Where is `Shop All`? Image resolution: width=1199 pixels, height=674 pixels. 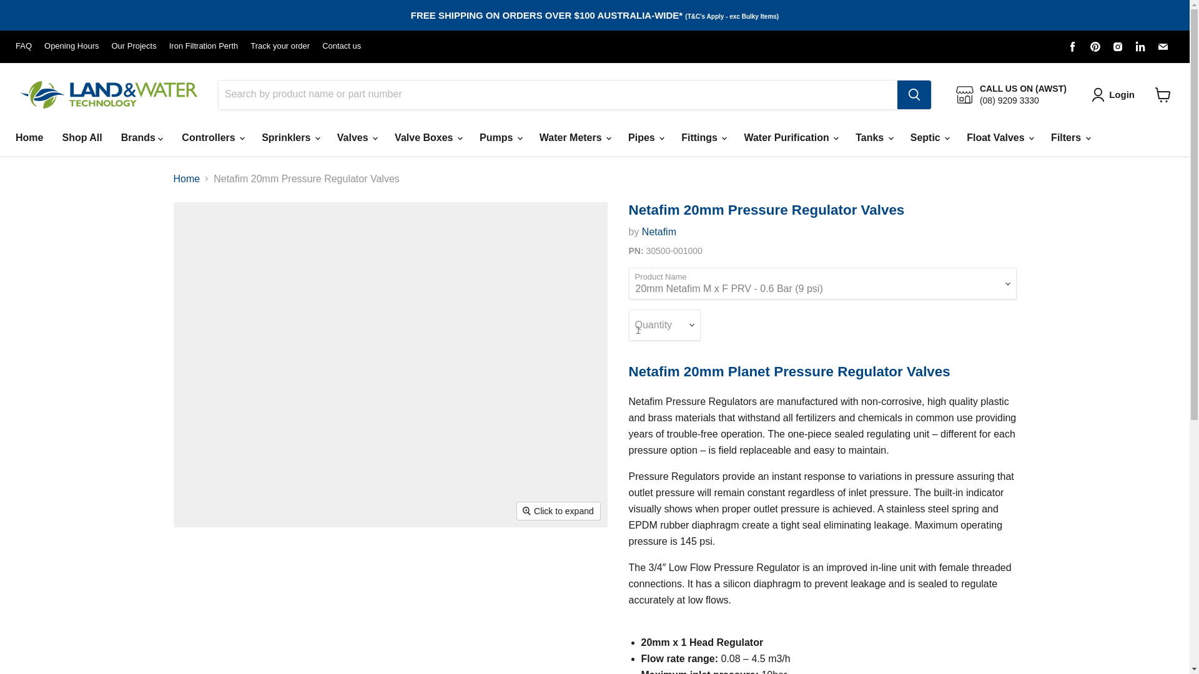 Shop All is located at coordinates (82, 137).